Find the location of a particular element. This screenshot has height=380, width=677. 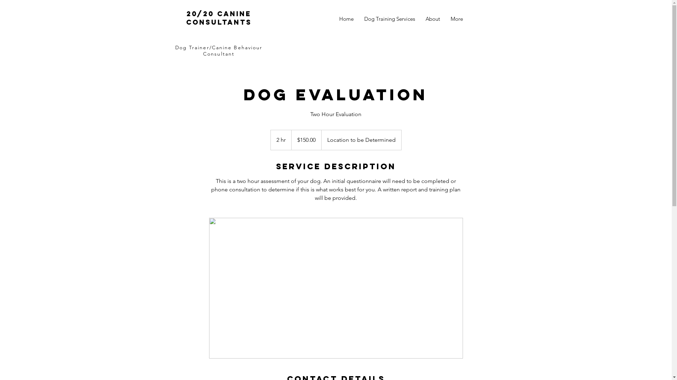

20/20 Canine consultants is located at coordinates (219, 18).